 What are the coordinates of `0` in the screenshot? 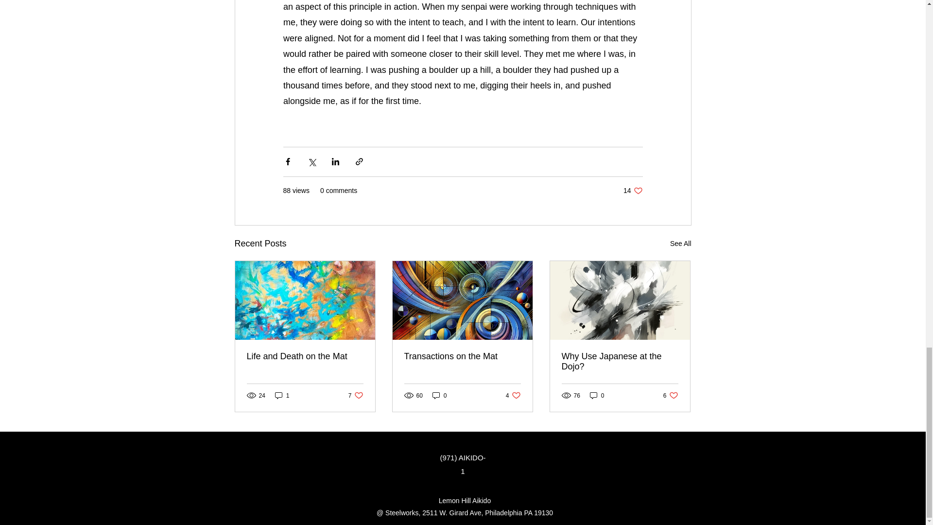 It's located at (439, 395).